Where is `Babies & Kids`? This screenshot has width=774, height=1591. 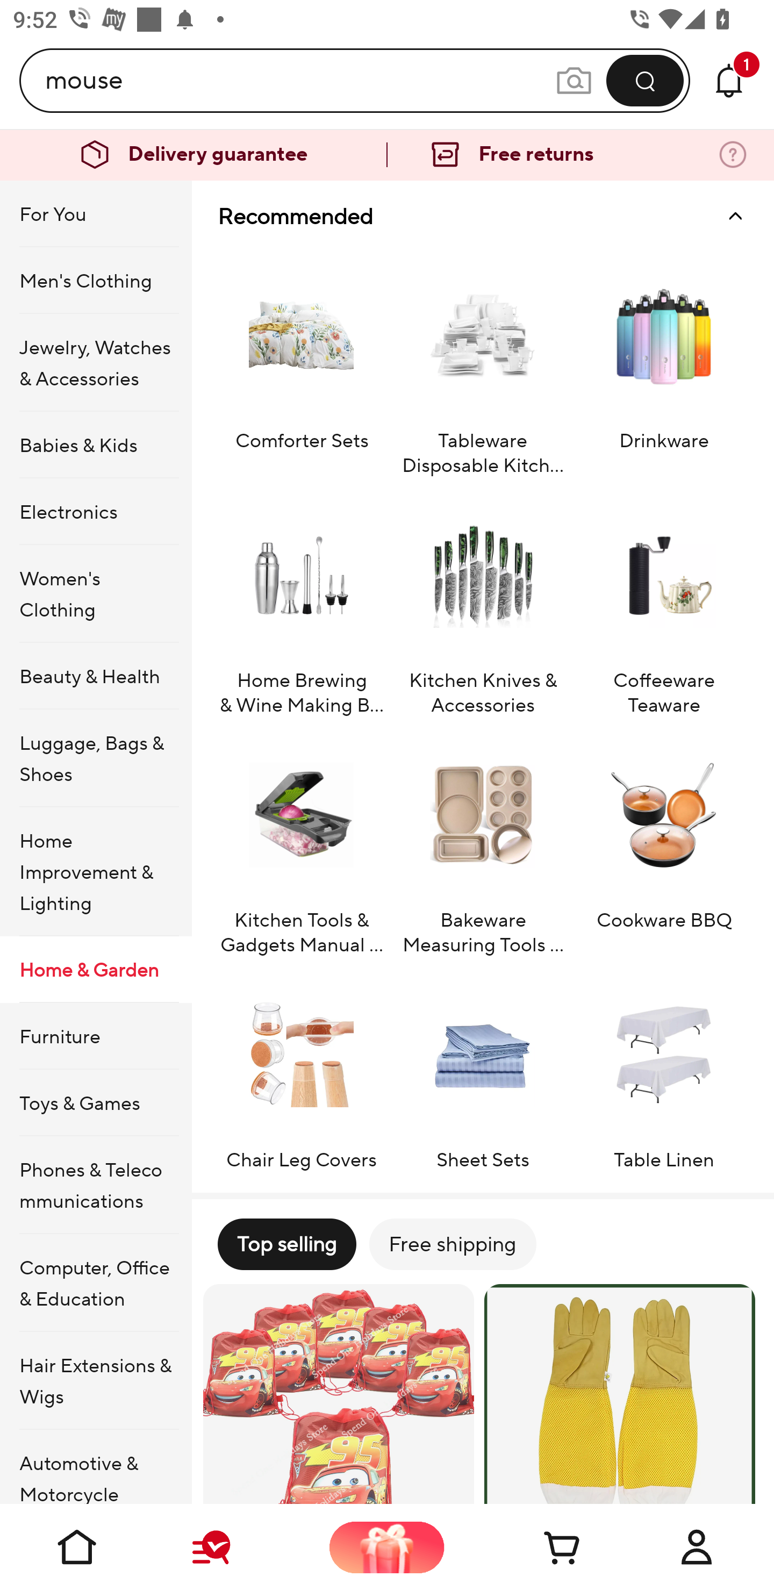
Babies & Kids is located at coordinates (96, 445).